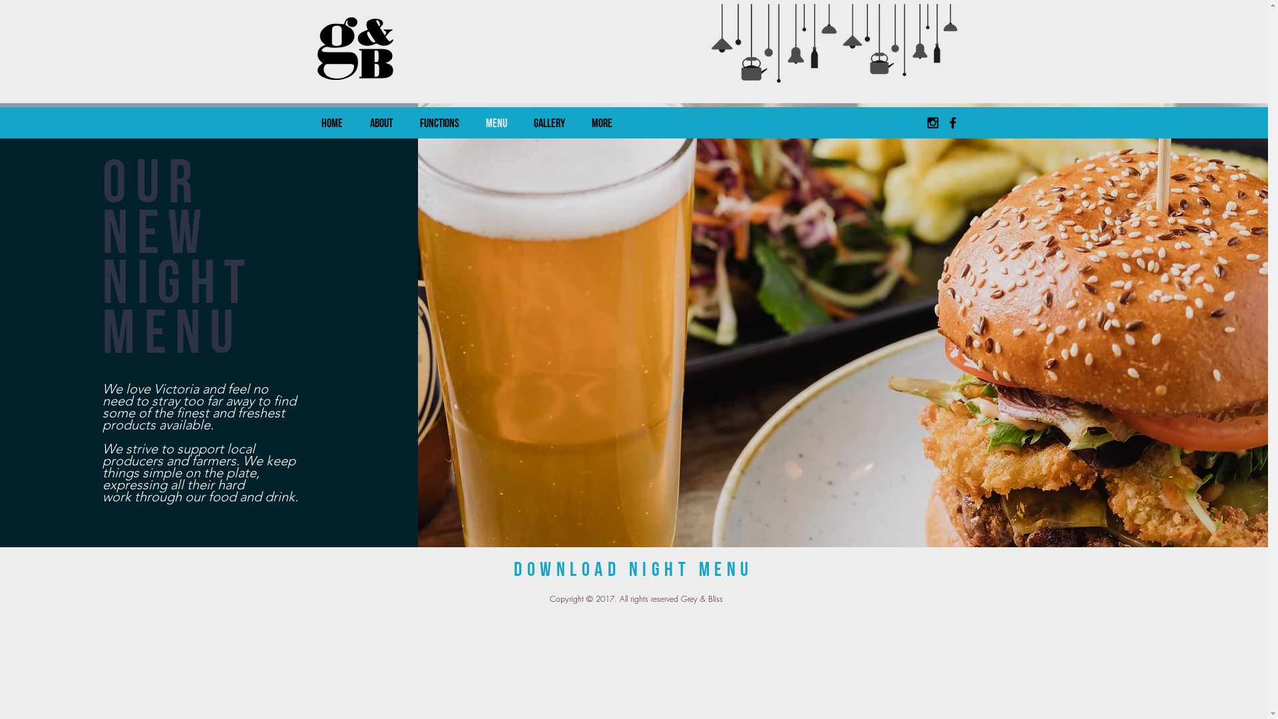 The width and height of the screenshot is (1278, 719). I want to click on MENU, so click(497, 122).